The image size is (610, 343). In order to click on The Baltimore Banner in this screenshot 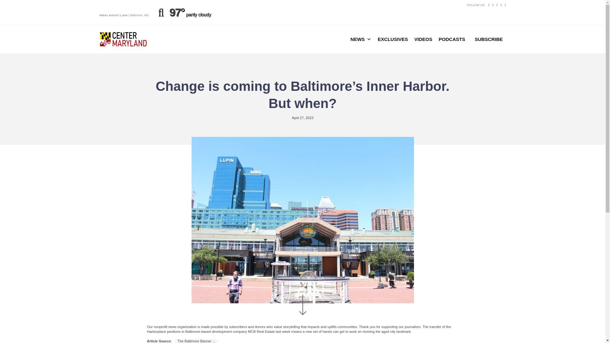, I will do `click(196, 341)`.